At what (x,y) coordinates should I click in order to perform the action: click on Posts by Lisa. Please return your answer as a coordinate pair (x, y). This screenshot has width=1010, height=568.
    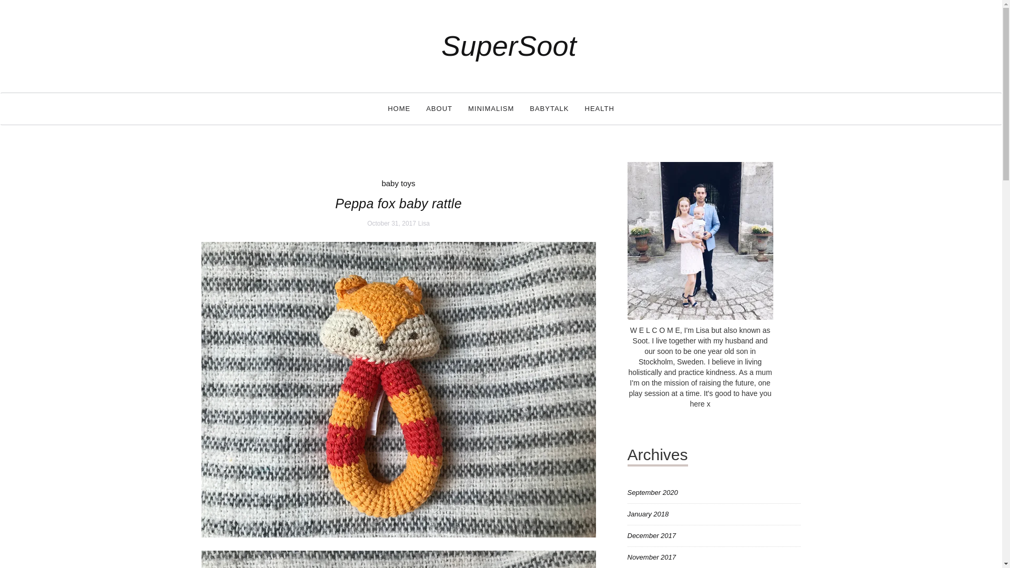
    Looking at the image, I should click on (424, 223).